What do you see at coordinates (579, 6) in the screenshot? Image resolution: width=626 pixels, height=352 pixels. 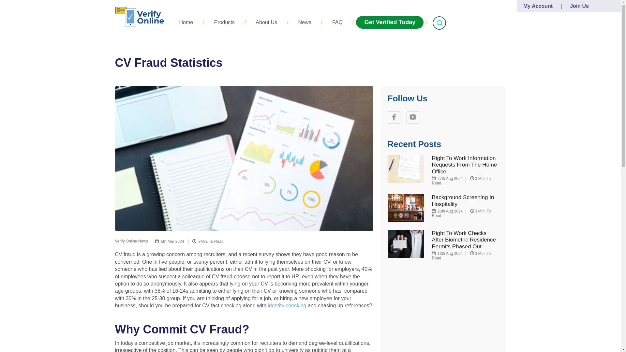 I see `Join Us` at bounding box center [579, 6].